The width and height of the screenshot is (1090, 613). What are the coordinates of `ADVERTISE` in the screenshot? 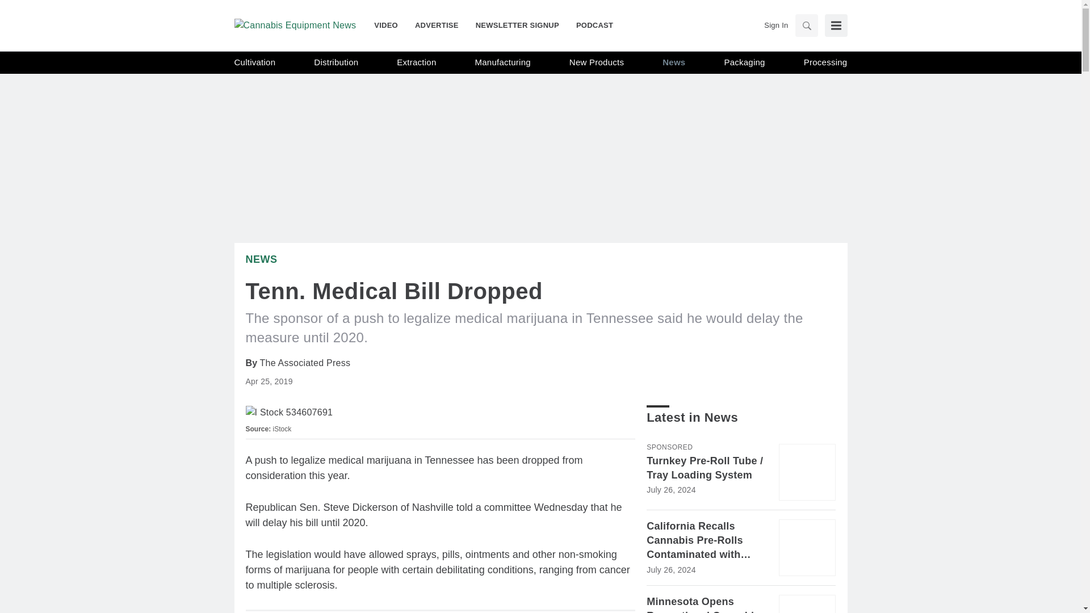 It's located at (437, 25).